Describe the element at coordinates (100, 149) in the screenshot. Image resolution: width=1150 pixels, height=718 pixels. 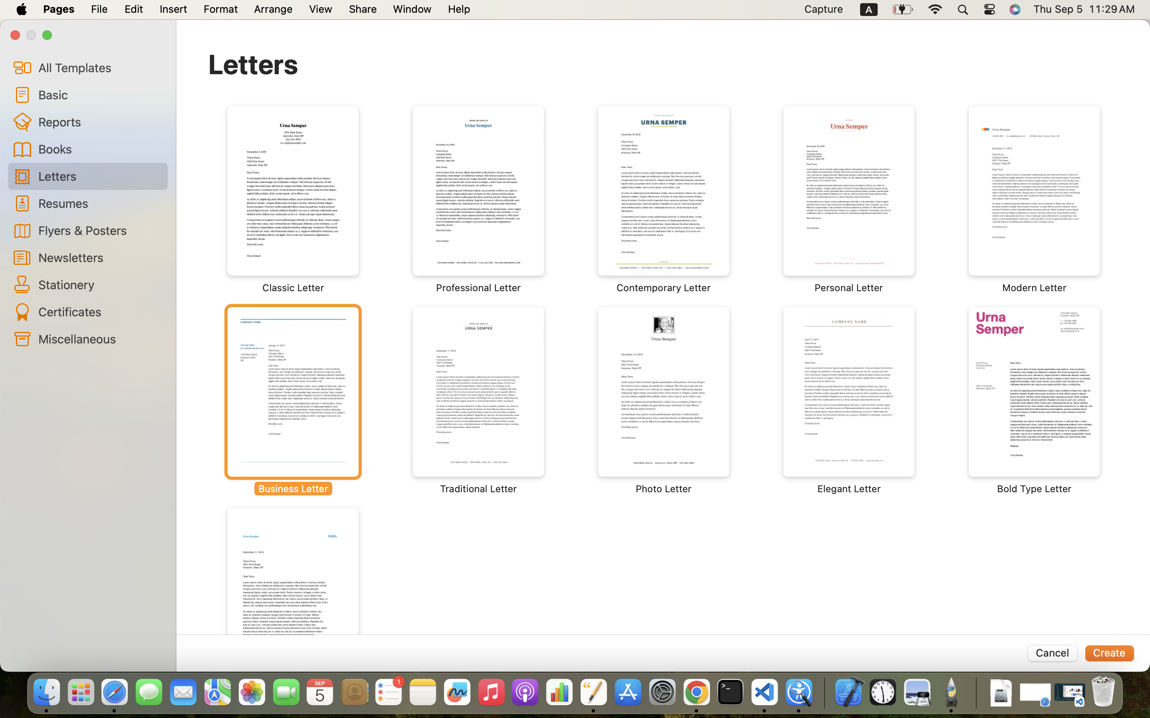
I see `Books` at that location.